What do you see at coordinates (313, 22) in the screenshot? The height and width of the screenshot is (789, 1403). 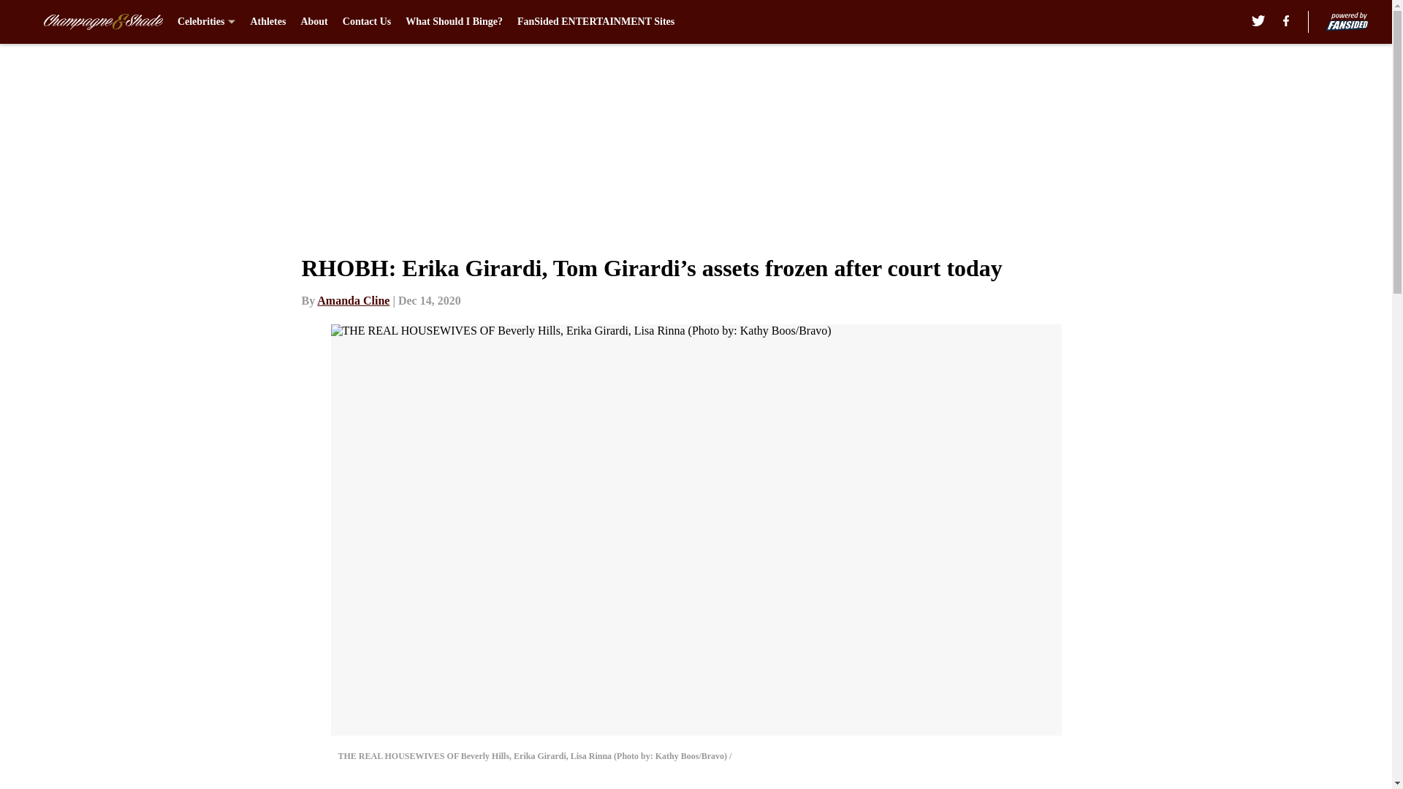 I see `About` at bounding box center [313, 22].